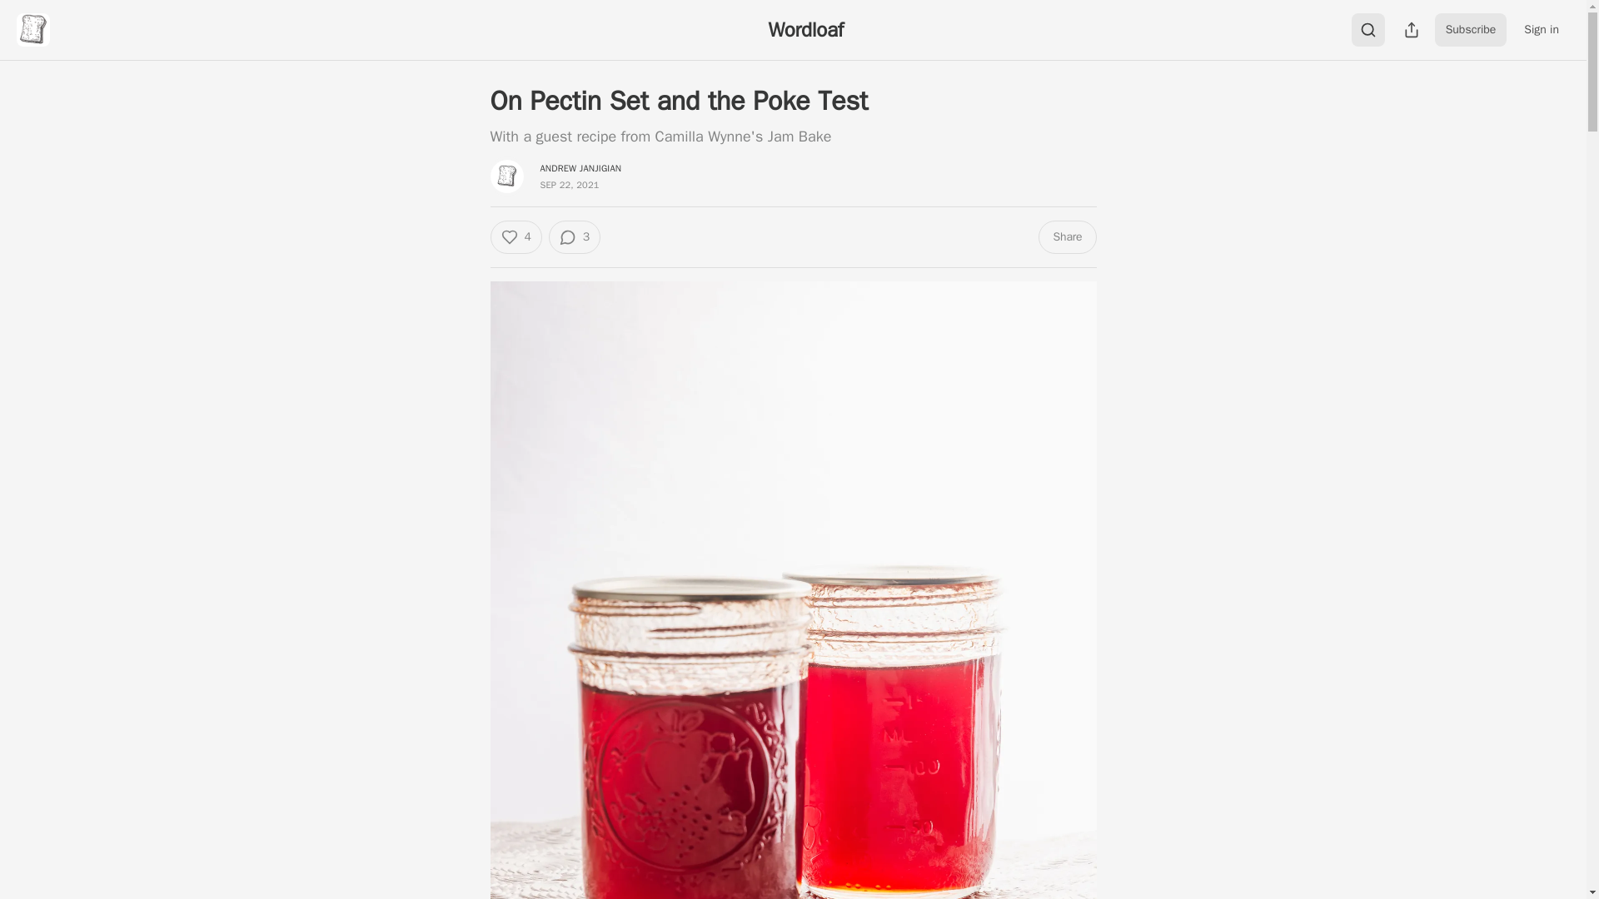 The width and height of the screenshot is (1599, 899). What do you see at coordinates (575, 236) in the screenshot?
I see `3` at bounding box center [575, 236].